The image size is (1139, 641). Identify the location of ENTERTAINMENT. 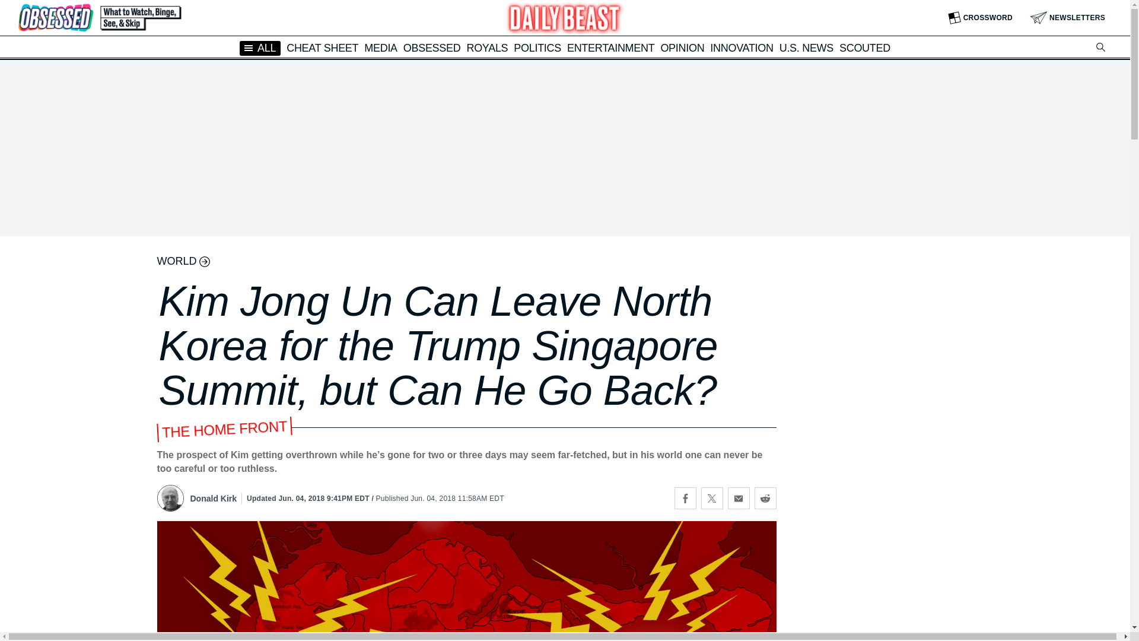
(610, 47).